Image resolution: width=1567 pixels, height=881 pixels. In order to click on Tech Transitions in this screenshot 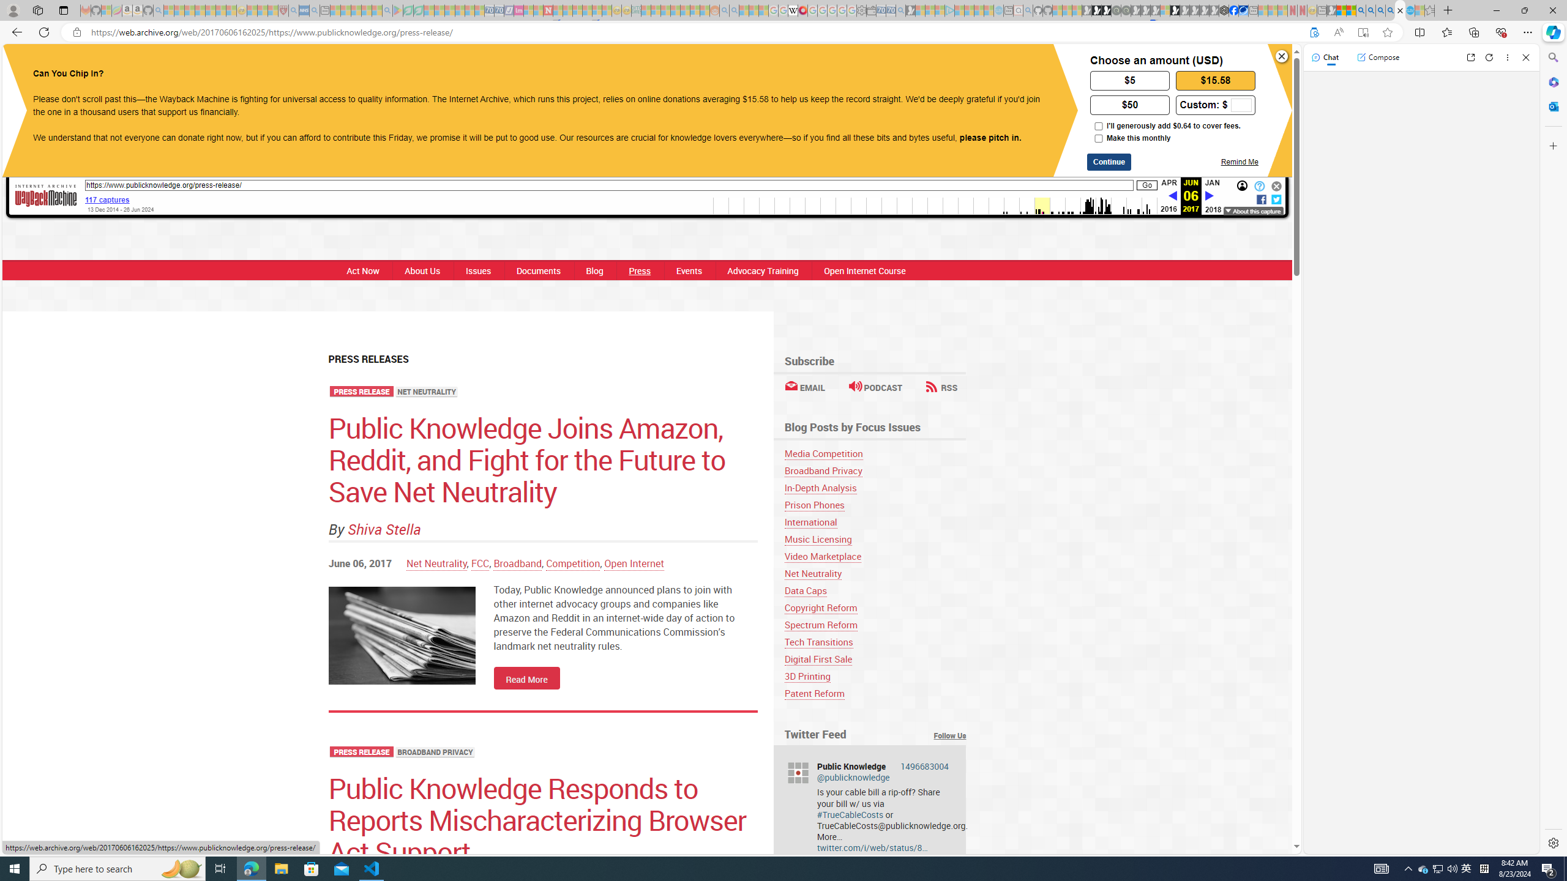, I will do `click(875, 642)`.